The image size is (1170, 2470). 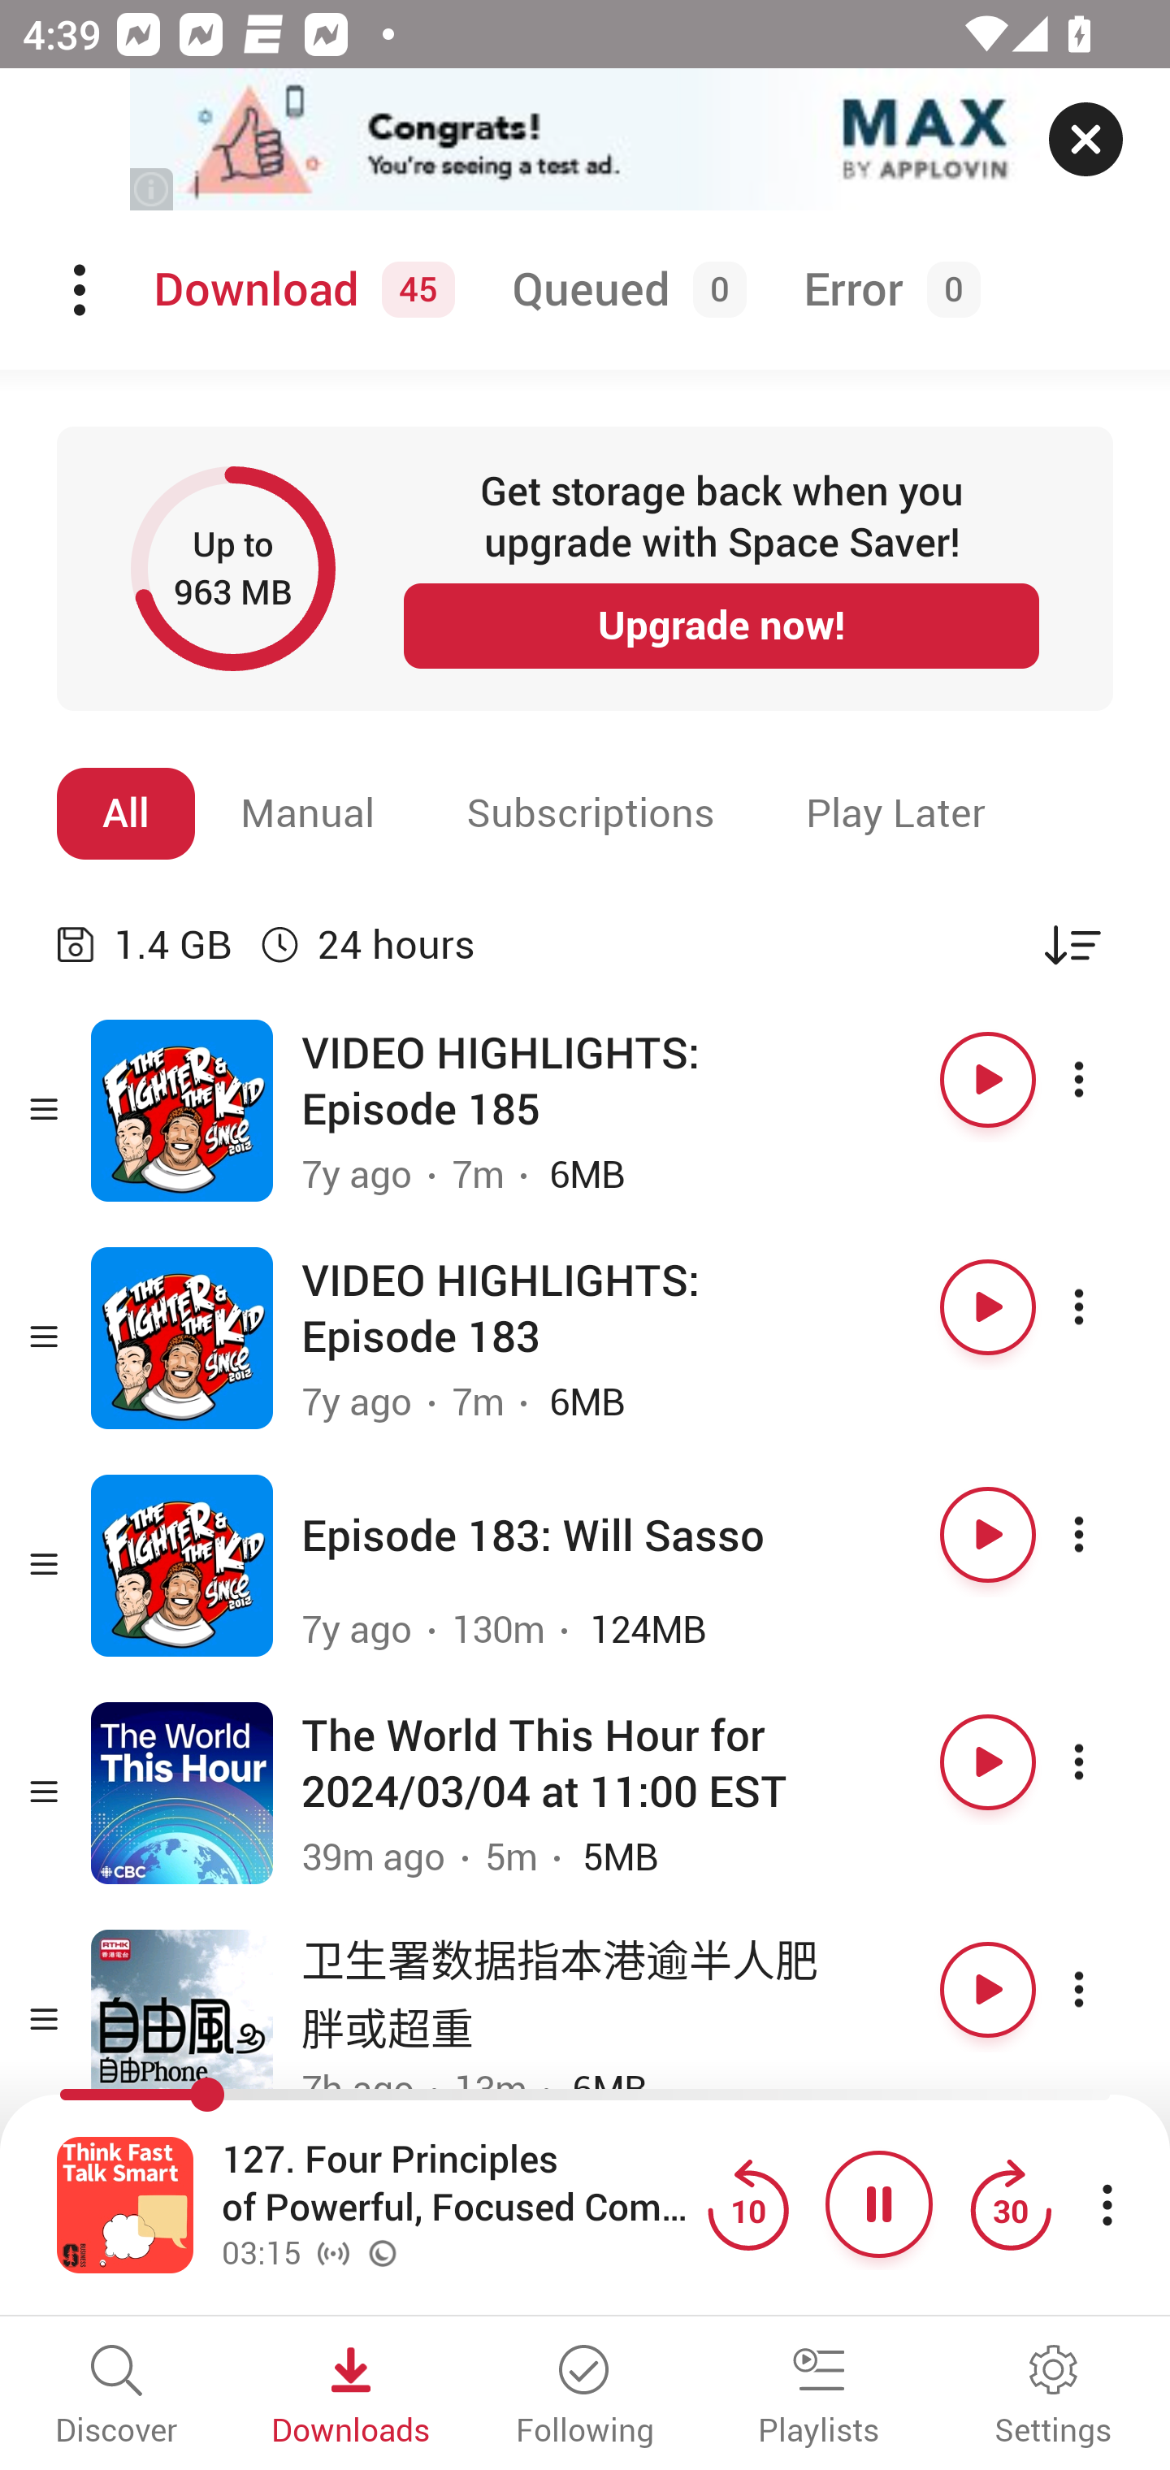 What do you see at coordinates (1107, 1761) in the screenshot?
I see `More options` at bounding box center [1107, 1761].